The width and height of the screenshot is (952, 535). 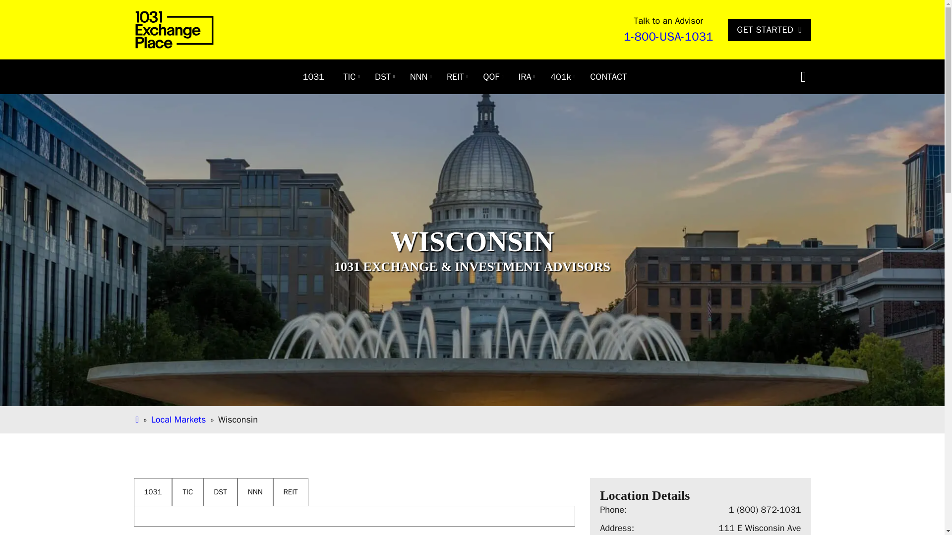 I want to click on Tenants In Common, so click(x=350, y=76).